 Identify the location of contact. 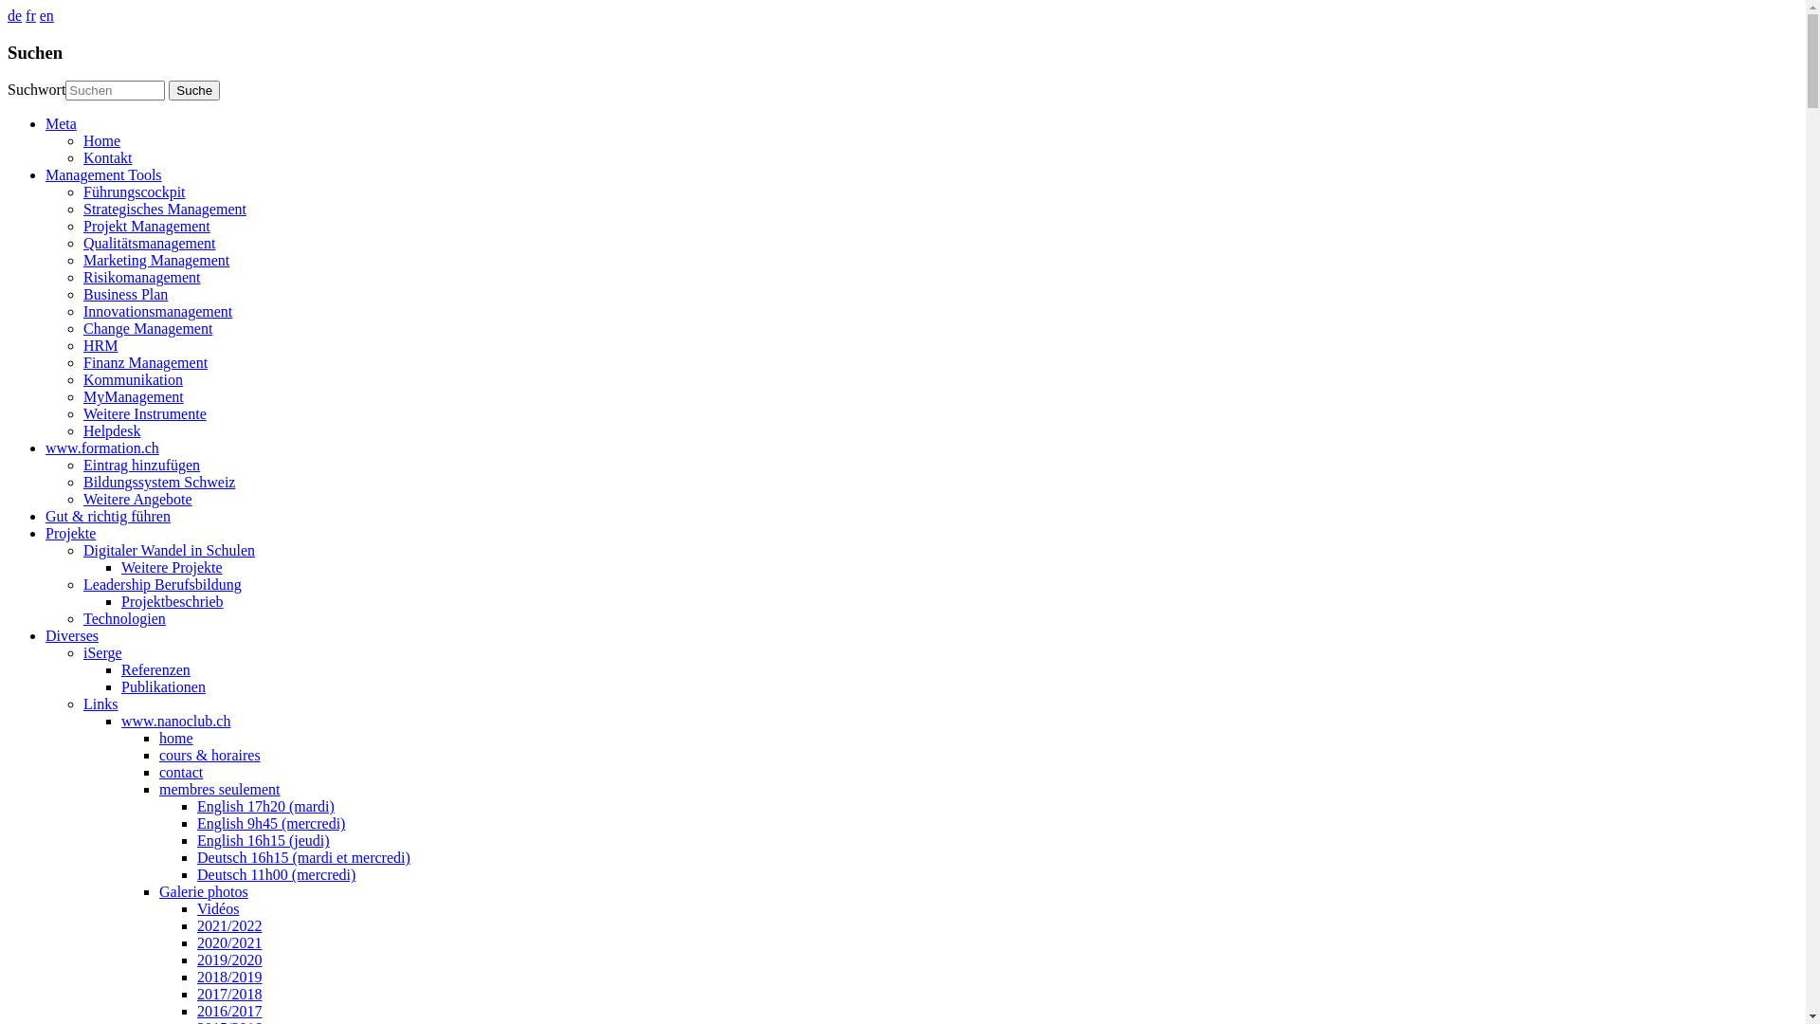
(181, 772).